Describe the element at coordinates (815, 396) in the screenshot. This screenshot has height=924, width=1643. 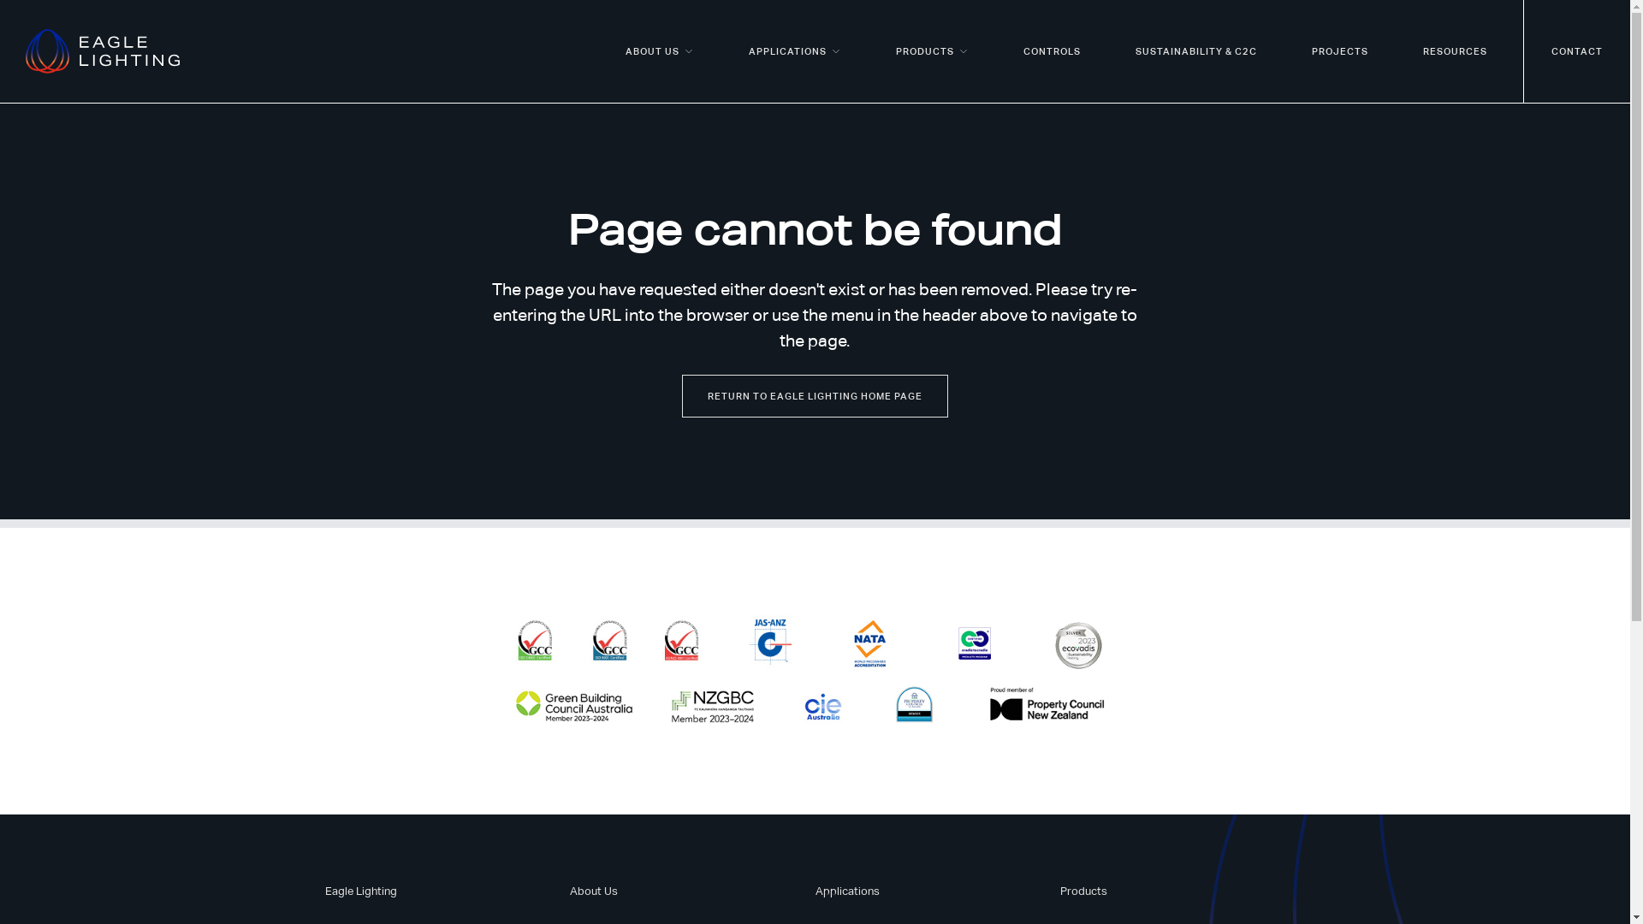
I see `RETURN TO EAGLE LIGHTING HOME PAGE` at that location.